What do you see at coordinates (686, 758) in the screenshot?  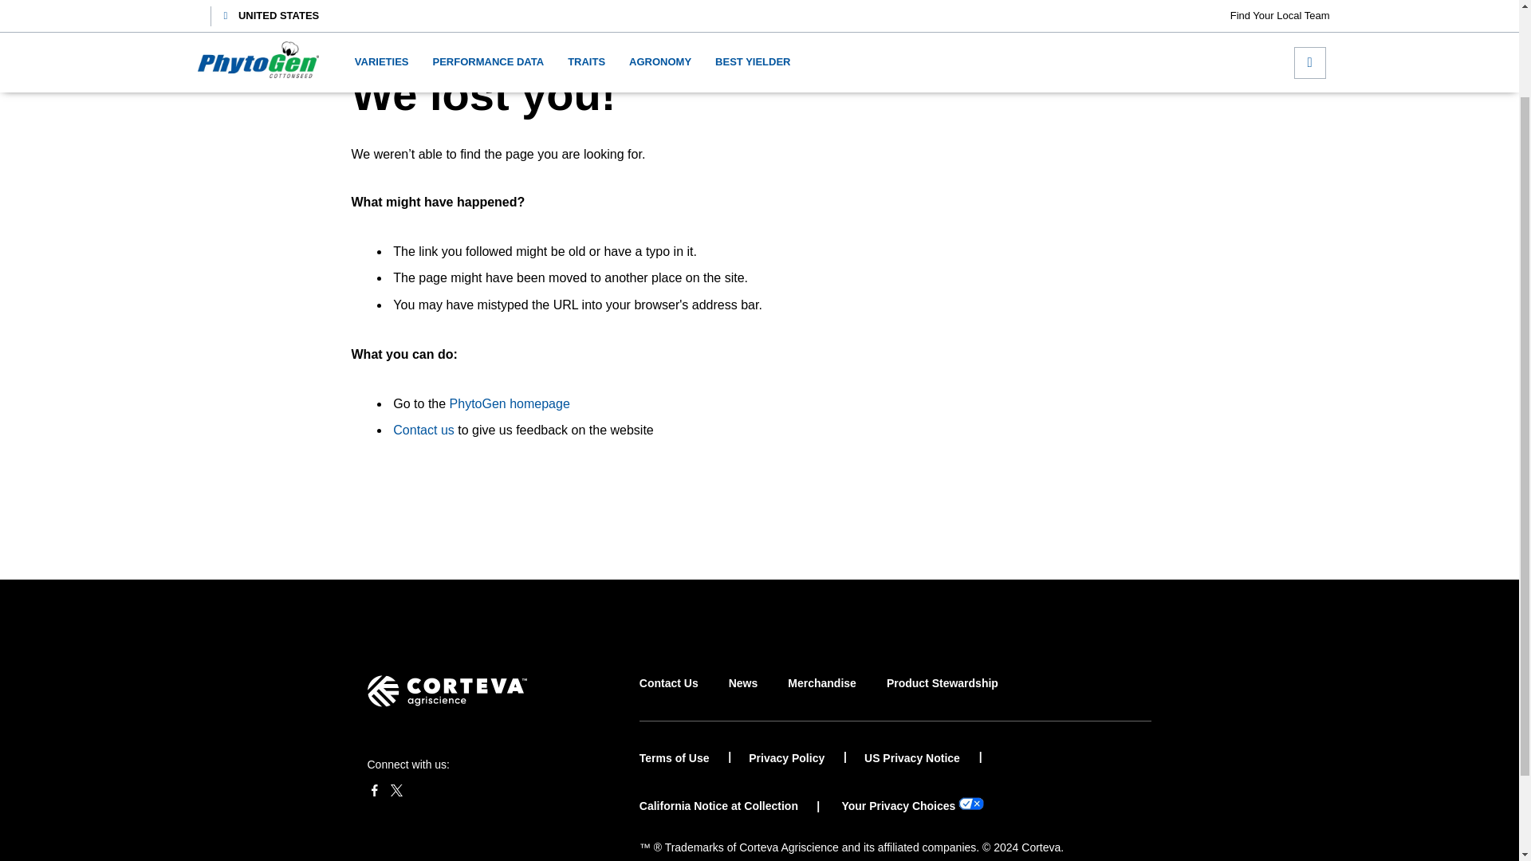 I see `Terms of Use` at bounding box center [686, 758].